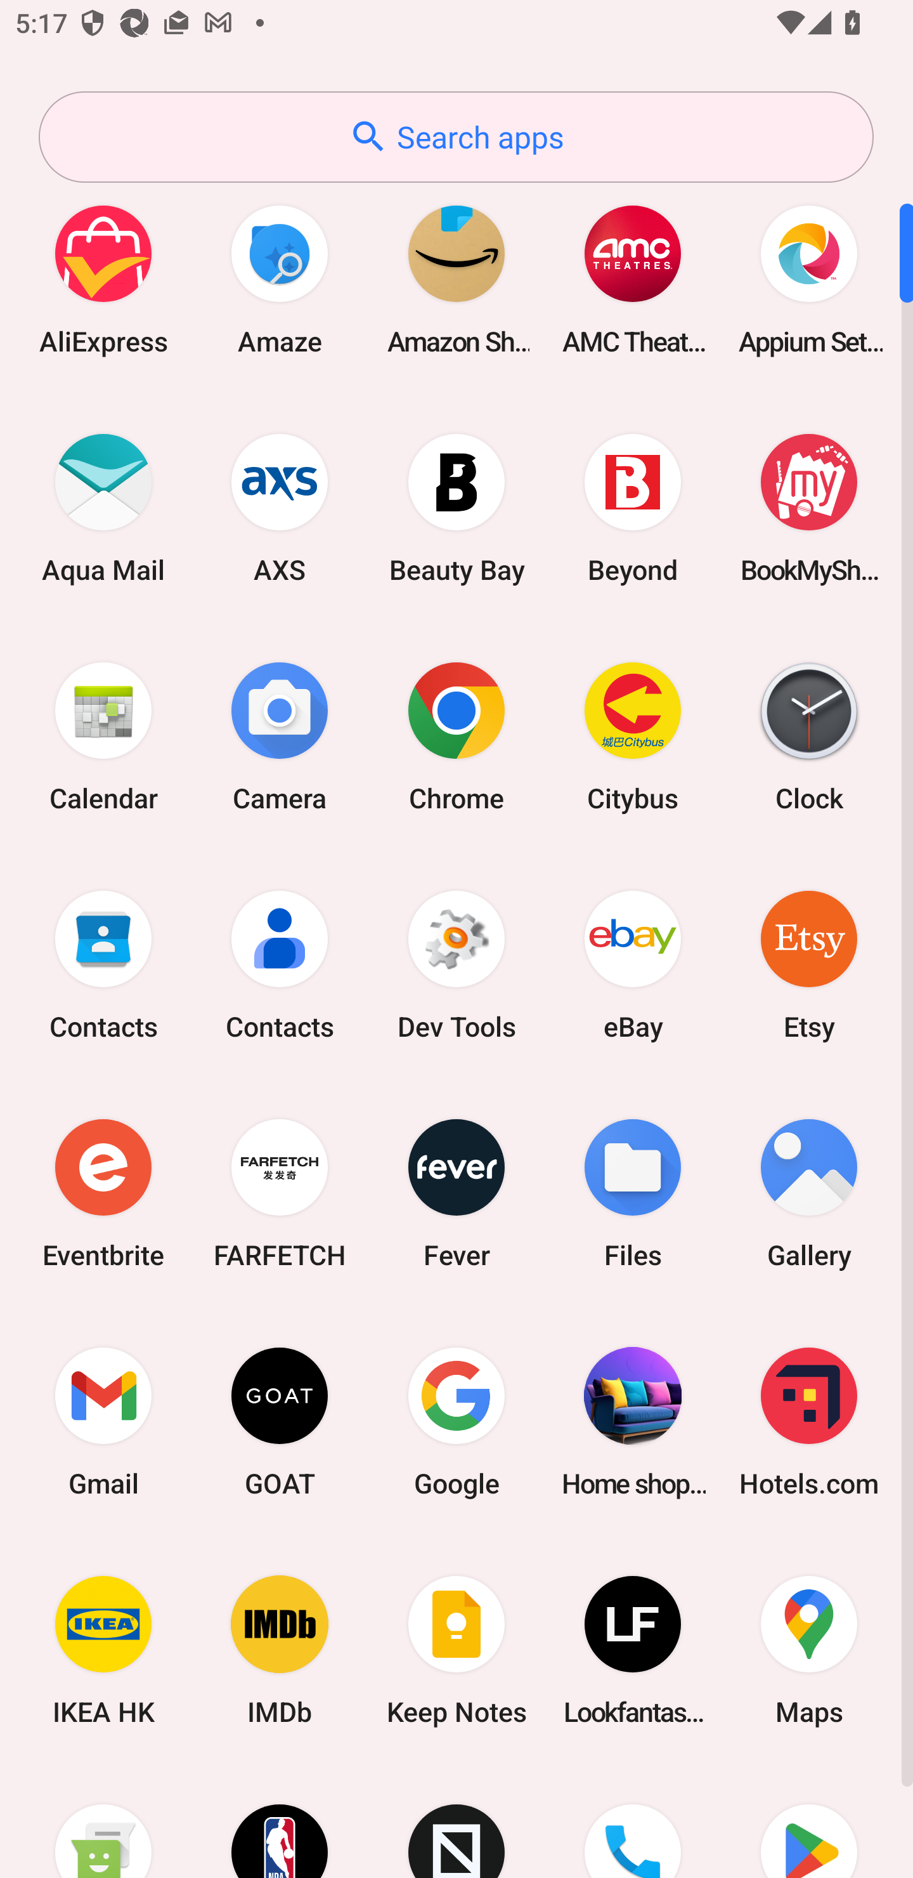 The width and height of the screenshot is (913, 1878). Describe the element at coordinates (103, 508) in the screenshot. I see `Aqua Mail` at that location.